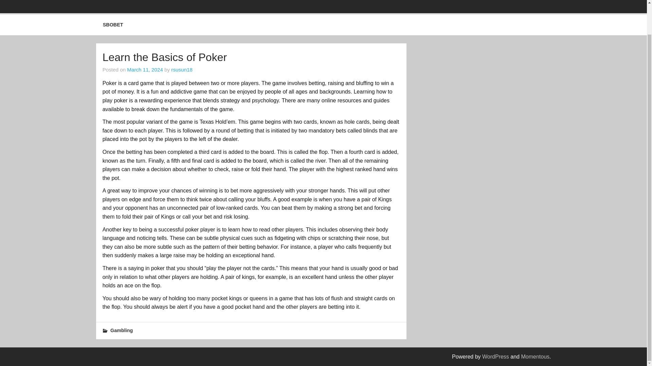 The image size is (652, 366). I want to click on Momentous, so click(535, 357).